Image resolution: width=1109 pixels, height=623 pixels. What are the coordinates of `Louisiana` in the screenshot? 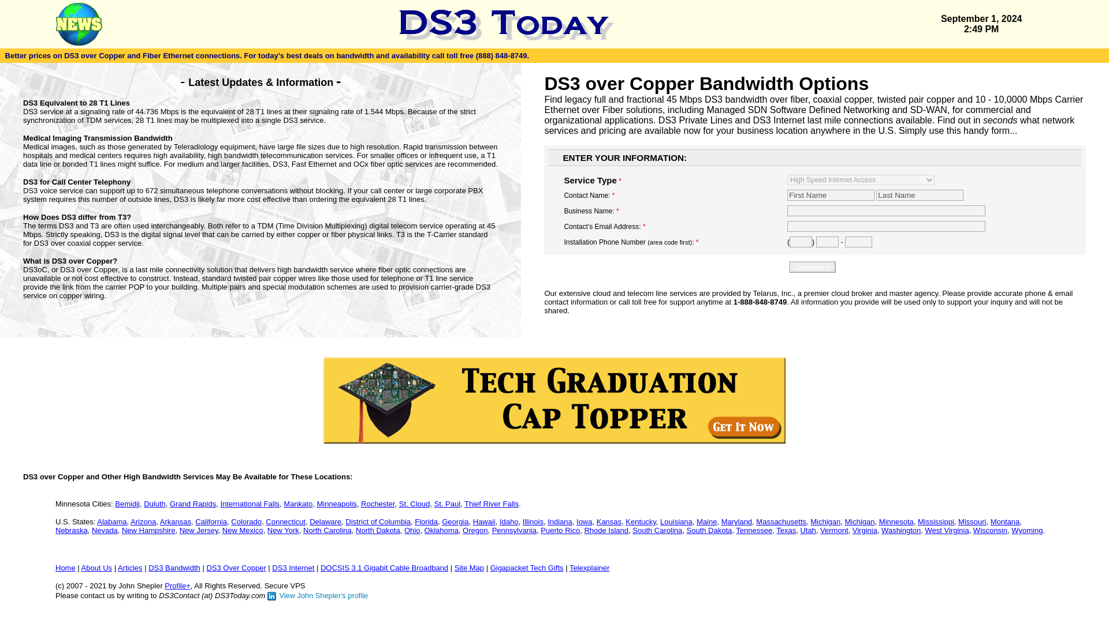 It's located at (676, 521).